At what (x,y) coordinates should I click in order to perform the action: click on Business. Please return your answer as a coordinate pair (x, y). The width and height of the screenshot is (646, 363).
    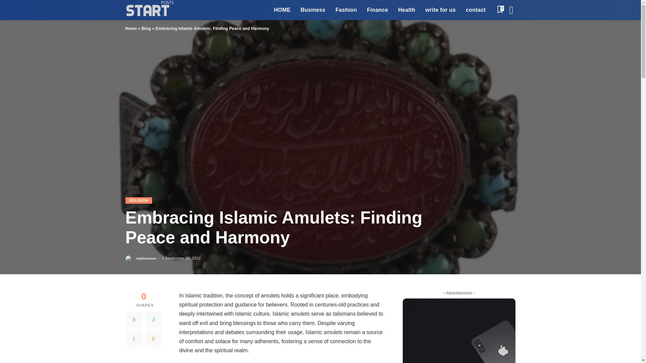
    Looking at the image, I should click on (313, 10).